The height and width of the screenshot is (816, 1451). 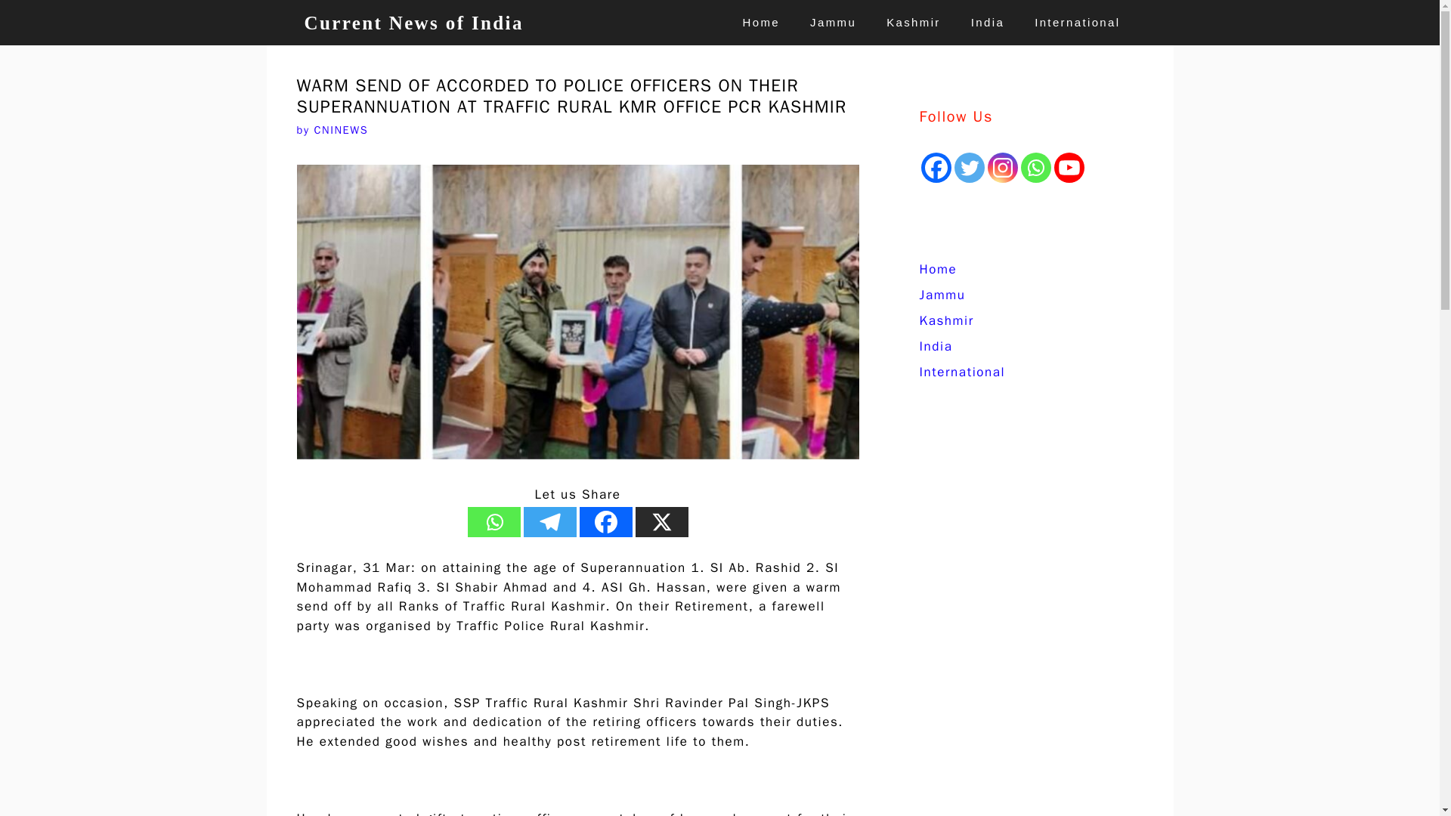 I want to click on Telegram, so click(x=549, y=521).